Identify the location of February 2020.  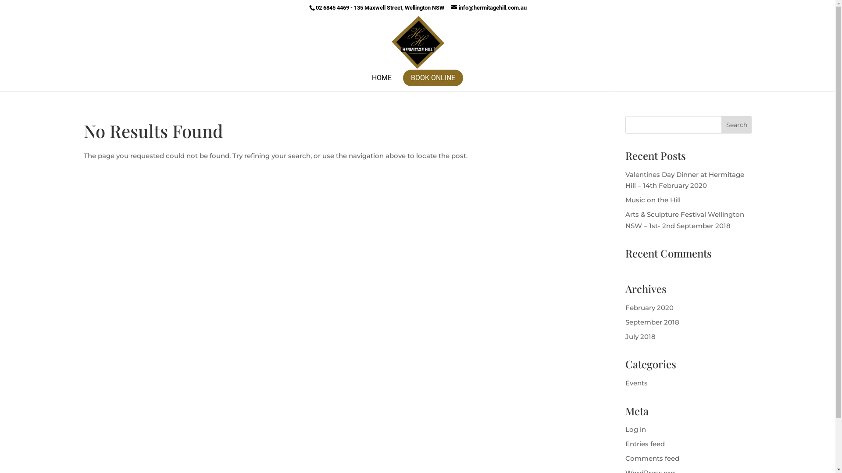
(649, 307).